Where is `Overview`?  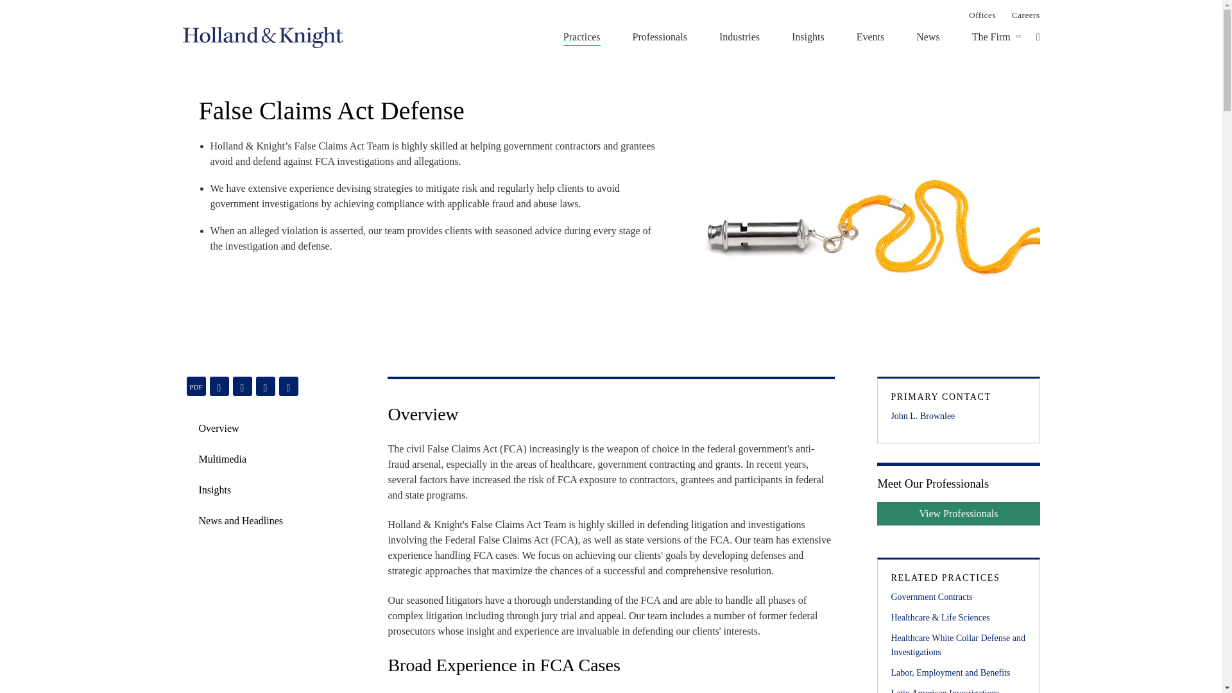 Overview is located at coordinates (218, 429).